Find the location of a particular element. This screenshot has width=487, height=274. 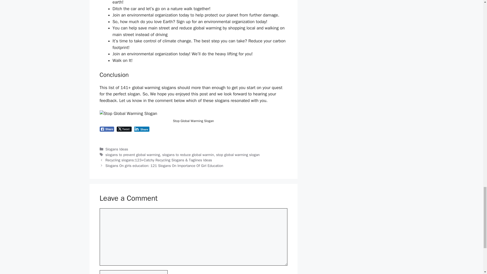

Tweet is located at coordinates (124, 129).